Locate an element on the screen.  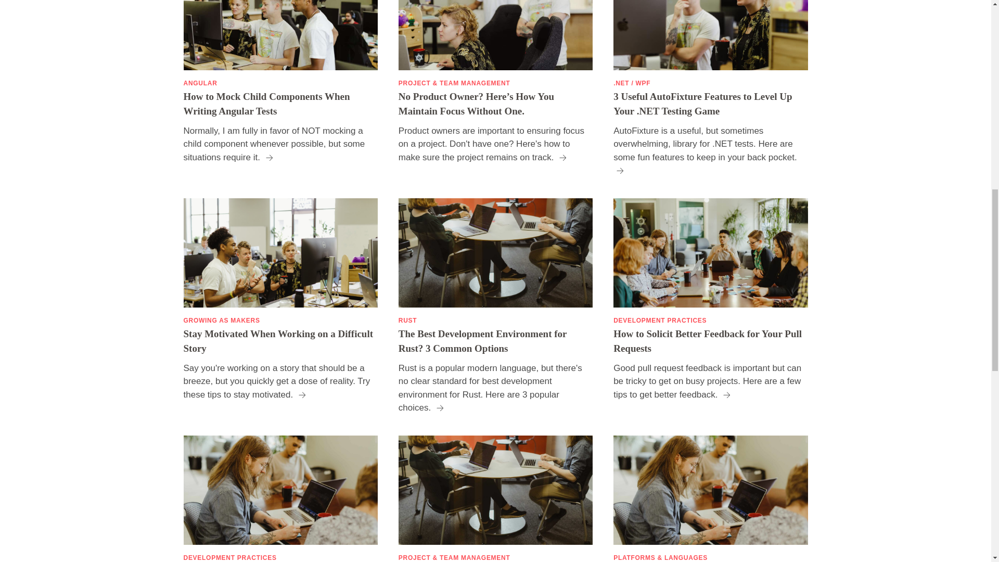
ANGULAR is located at coordinates (200, 83).